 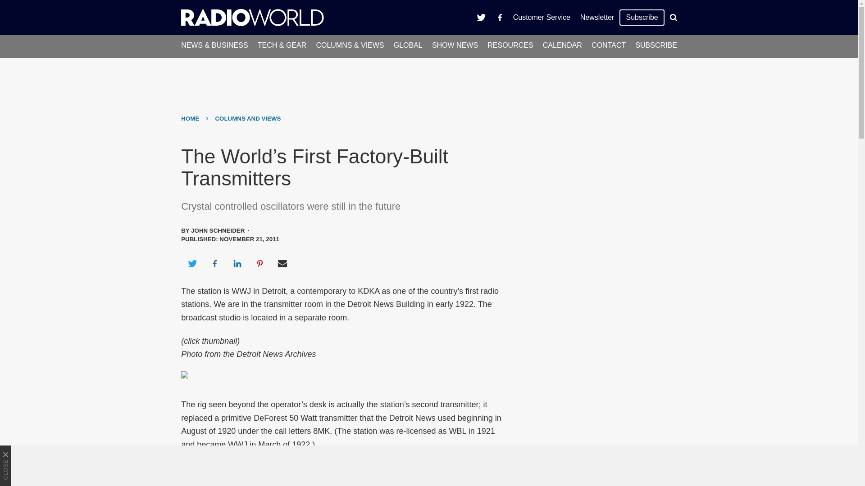 I want to click on Share via Email, so click(x=282, y=264).